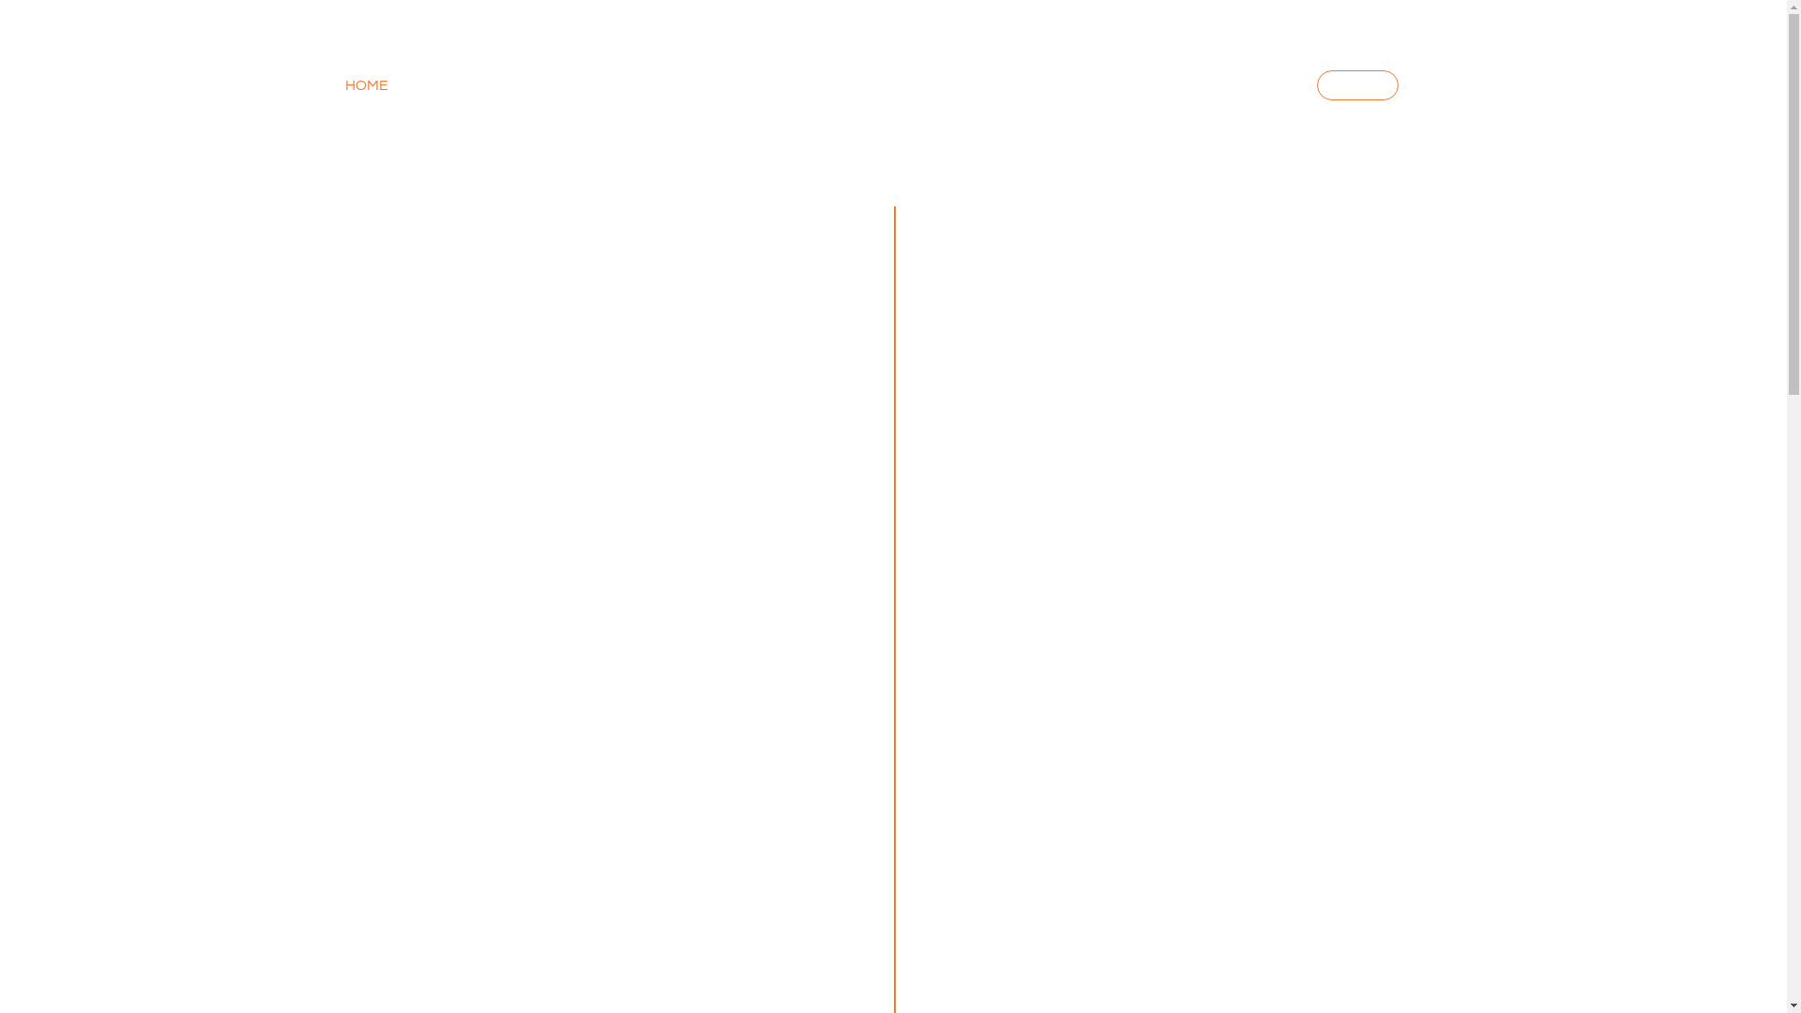 Image resolution: width=1801 pixels, height=1013 pixels. I want to click on OVER ONS, so click(598, 85).